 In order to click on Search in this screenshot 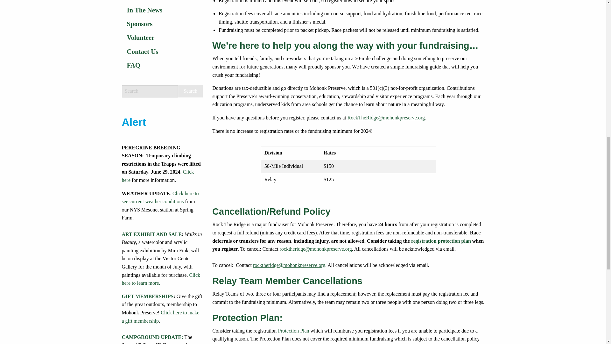, I will do `click(190, 91)`.